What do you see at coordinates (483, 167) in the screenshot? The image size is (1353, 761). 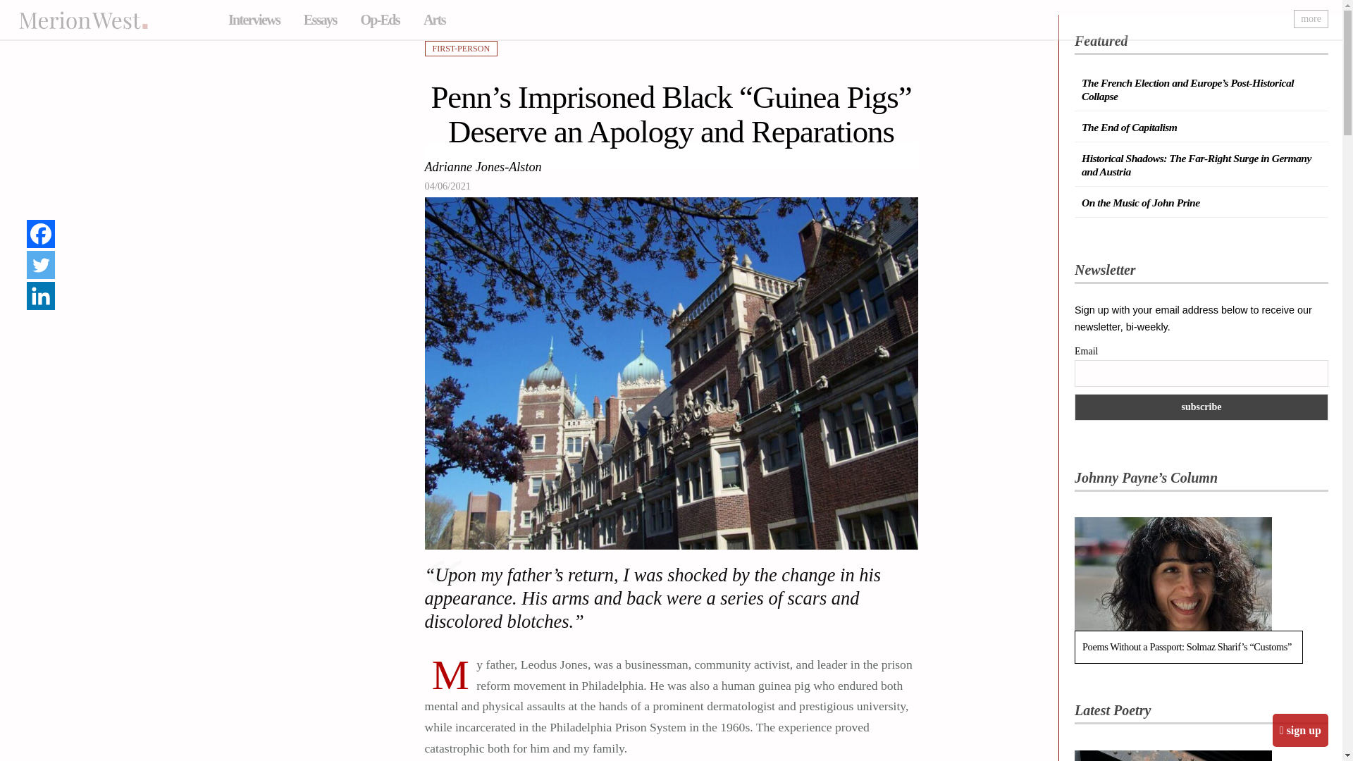 I see `Adrianne Jones-Alston` at bounding box center [483, 167].